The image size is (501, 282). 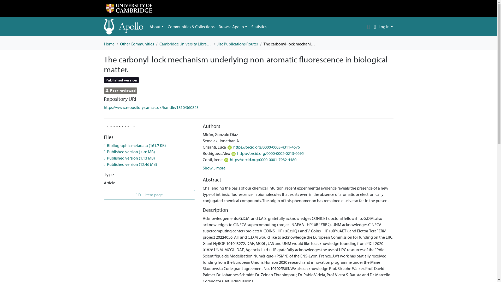 What do you see at coordinates (157, 27) in the screenshot?
I see `About` at bounding box center [157, 27].